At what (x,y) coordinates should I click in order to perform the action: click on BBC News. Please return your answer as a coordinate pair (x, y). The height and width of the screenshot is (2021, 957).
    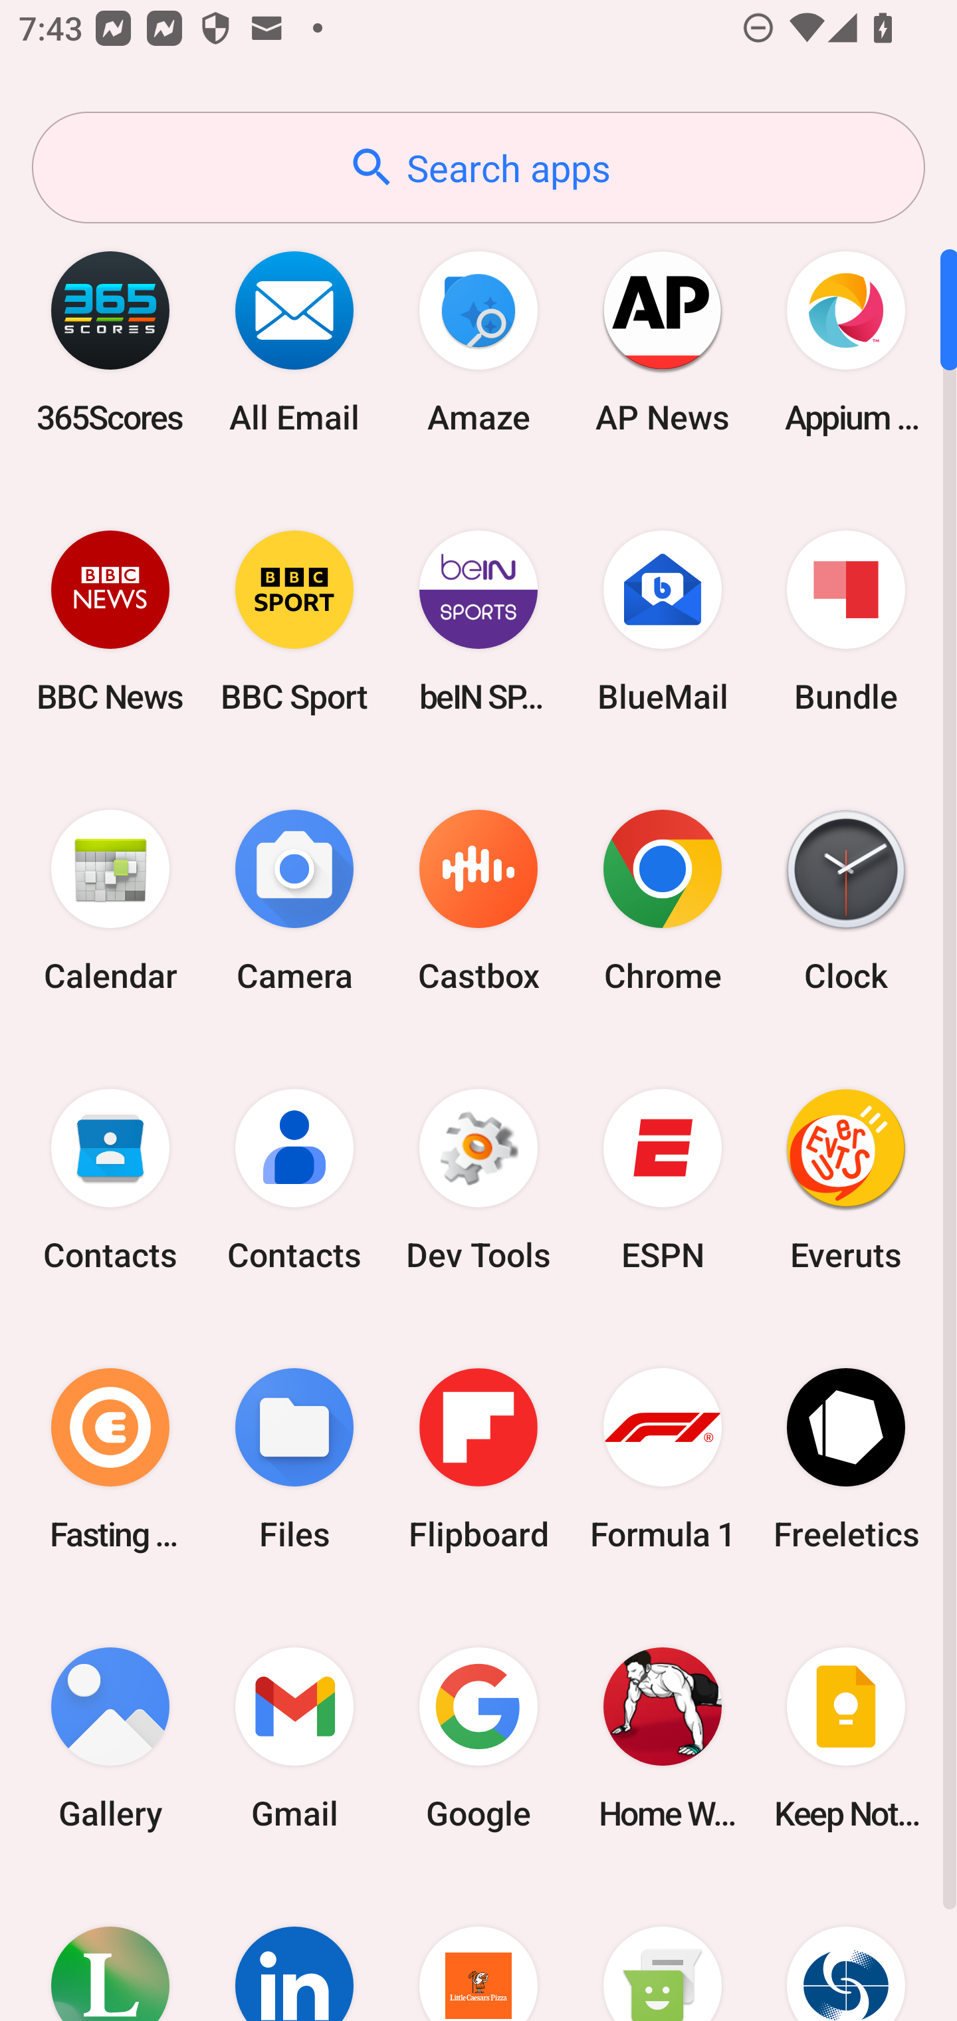
    Looking at the image, I should click on (110, 621).